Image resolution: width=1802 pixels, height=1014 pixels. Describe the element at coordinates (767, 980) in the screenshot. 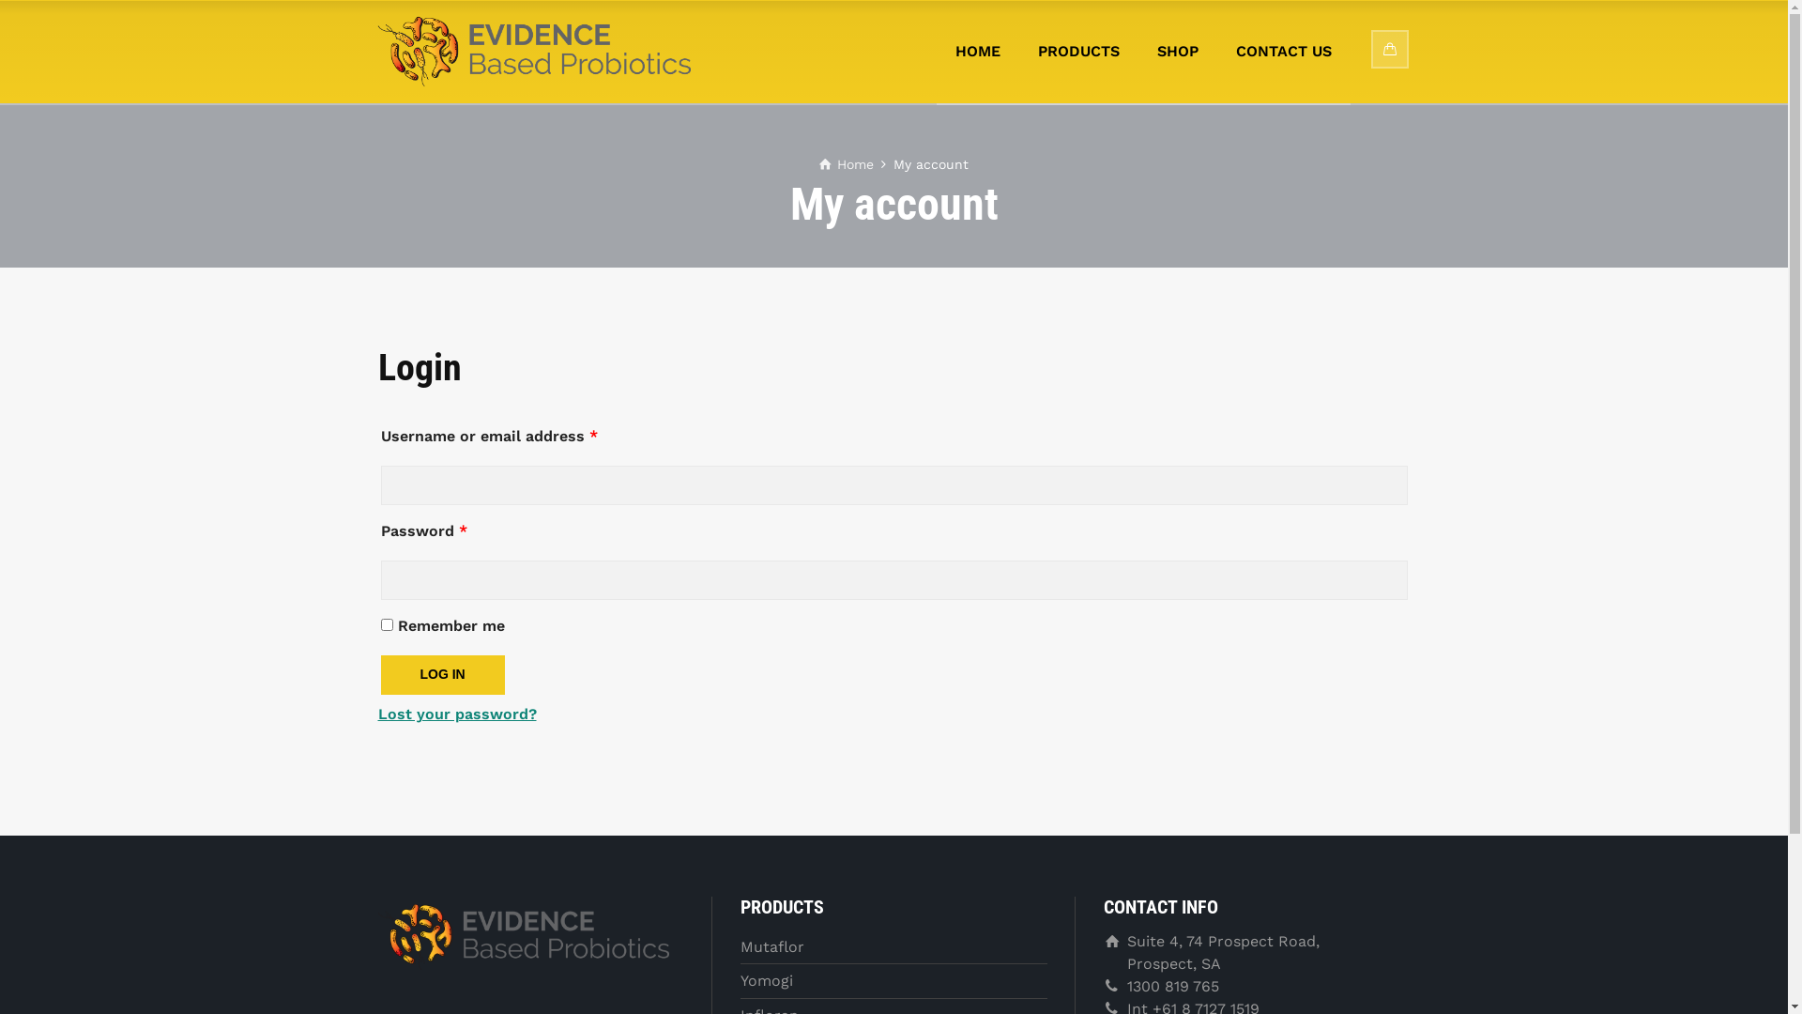

I see `Yomogi` at that location.